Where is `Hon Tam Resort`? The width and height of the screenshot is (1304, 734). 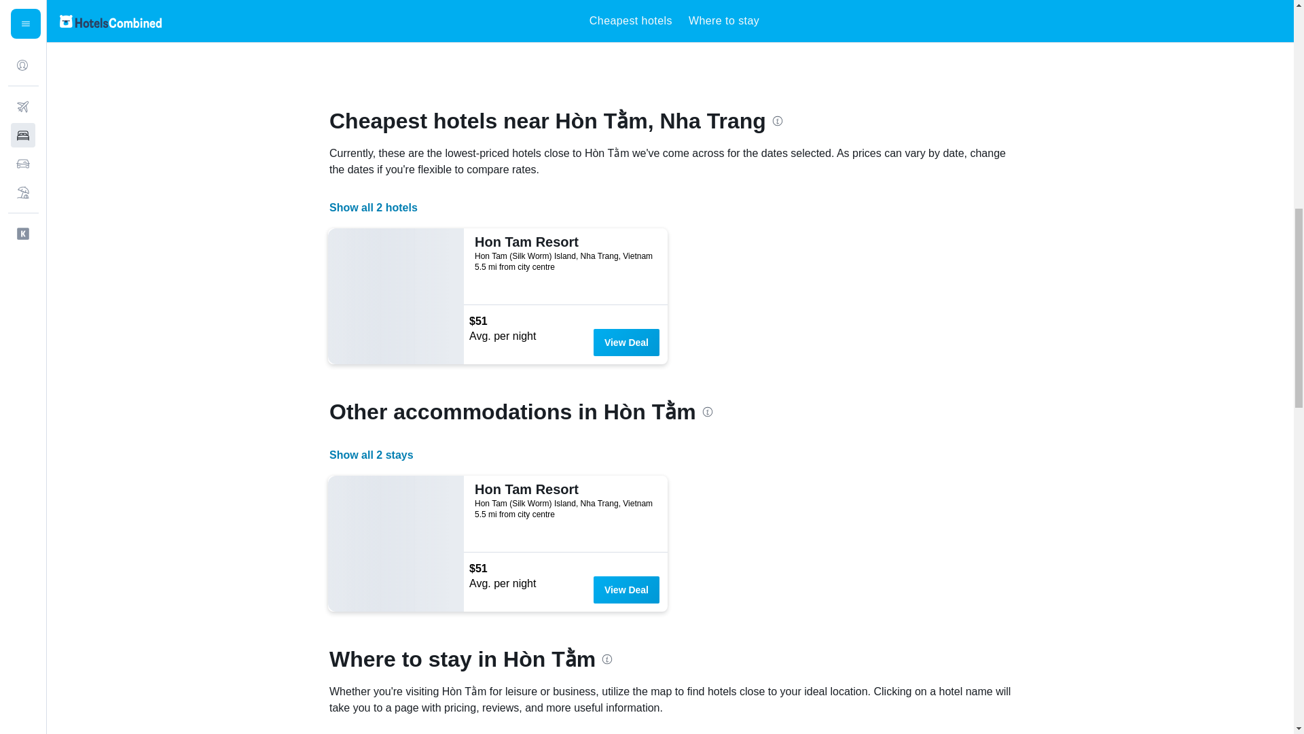
Hon Tam Resort is located at coordinates (564, 242).